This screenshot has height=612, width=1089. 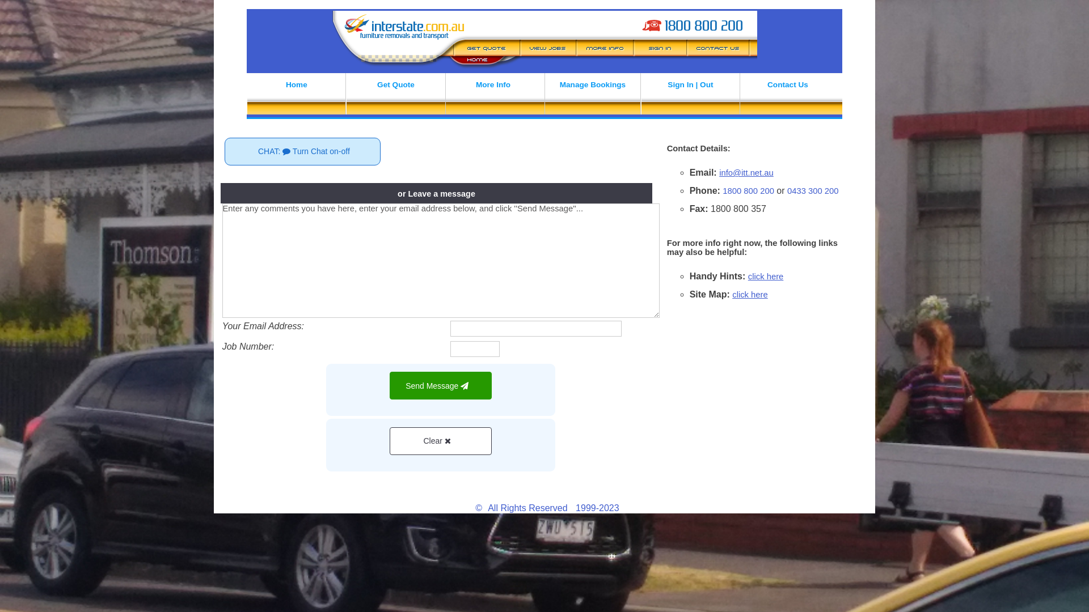 What do you see at coordinates (750, 295) in the screenshot?
I see `click here` at bounding box center [750, 295].